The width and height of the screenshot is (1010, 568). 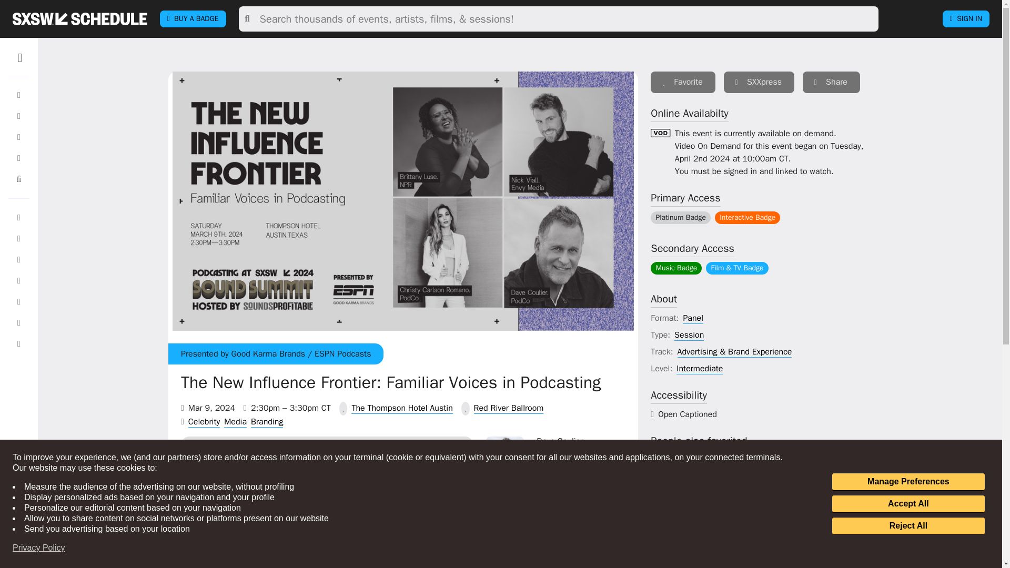 I want to click on Privacy Policy, so click(x=39, y=548).